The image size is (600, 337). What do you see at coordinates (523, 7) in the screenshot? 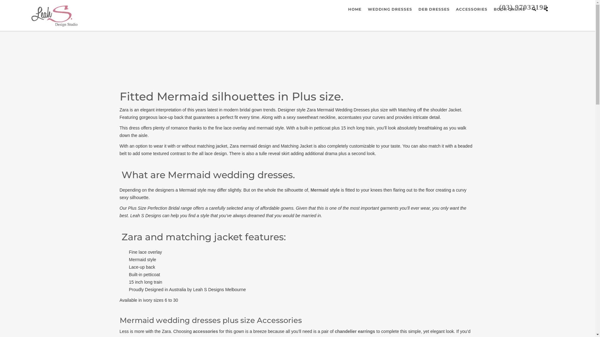
I see `(03) 97032198` at bounding box center [523, 7].